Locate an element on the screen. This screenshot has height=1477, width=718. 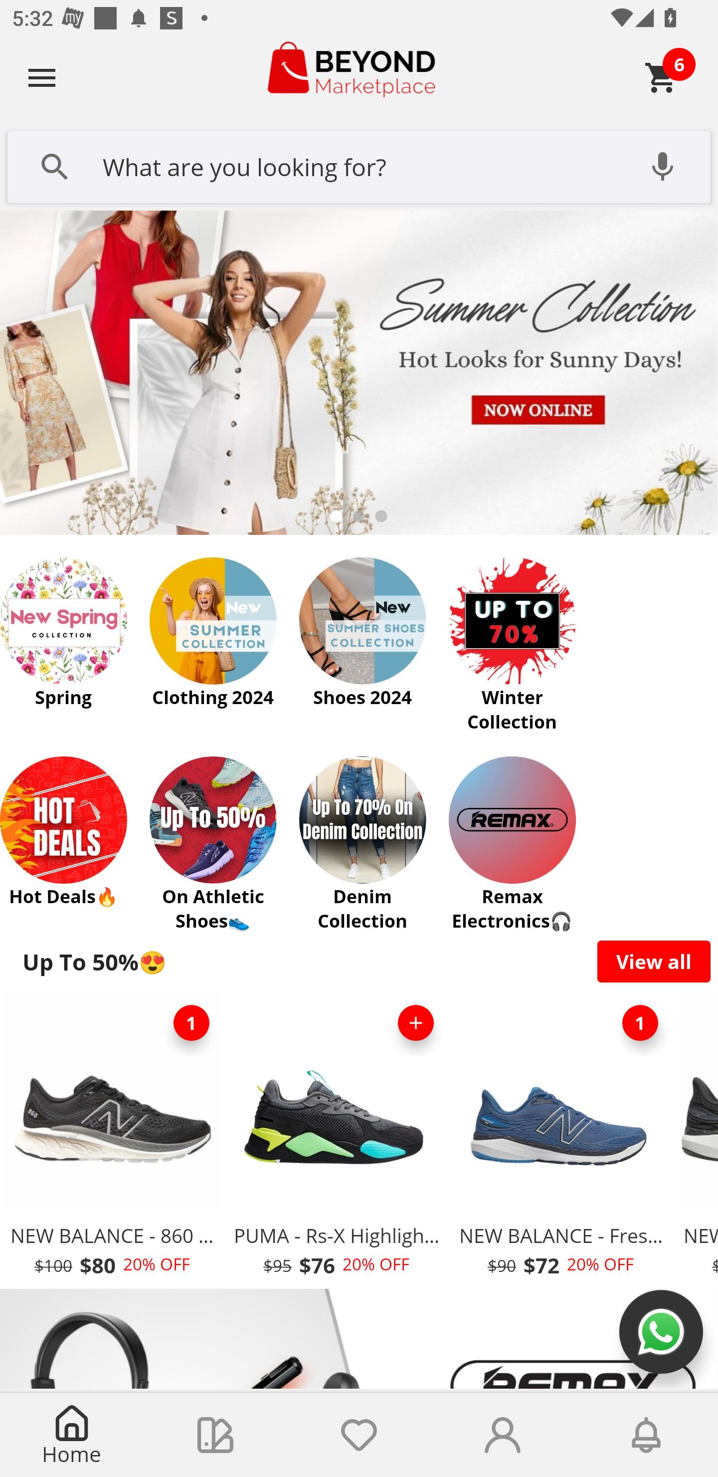
Wishlist is located at coordinates (359, 1435).